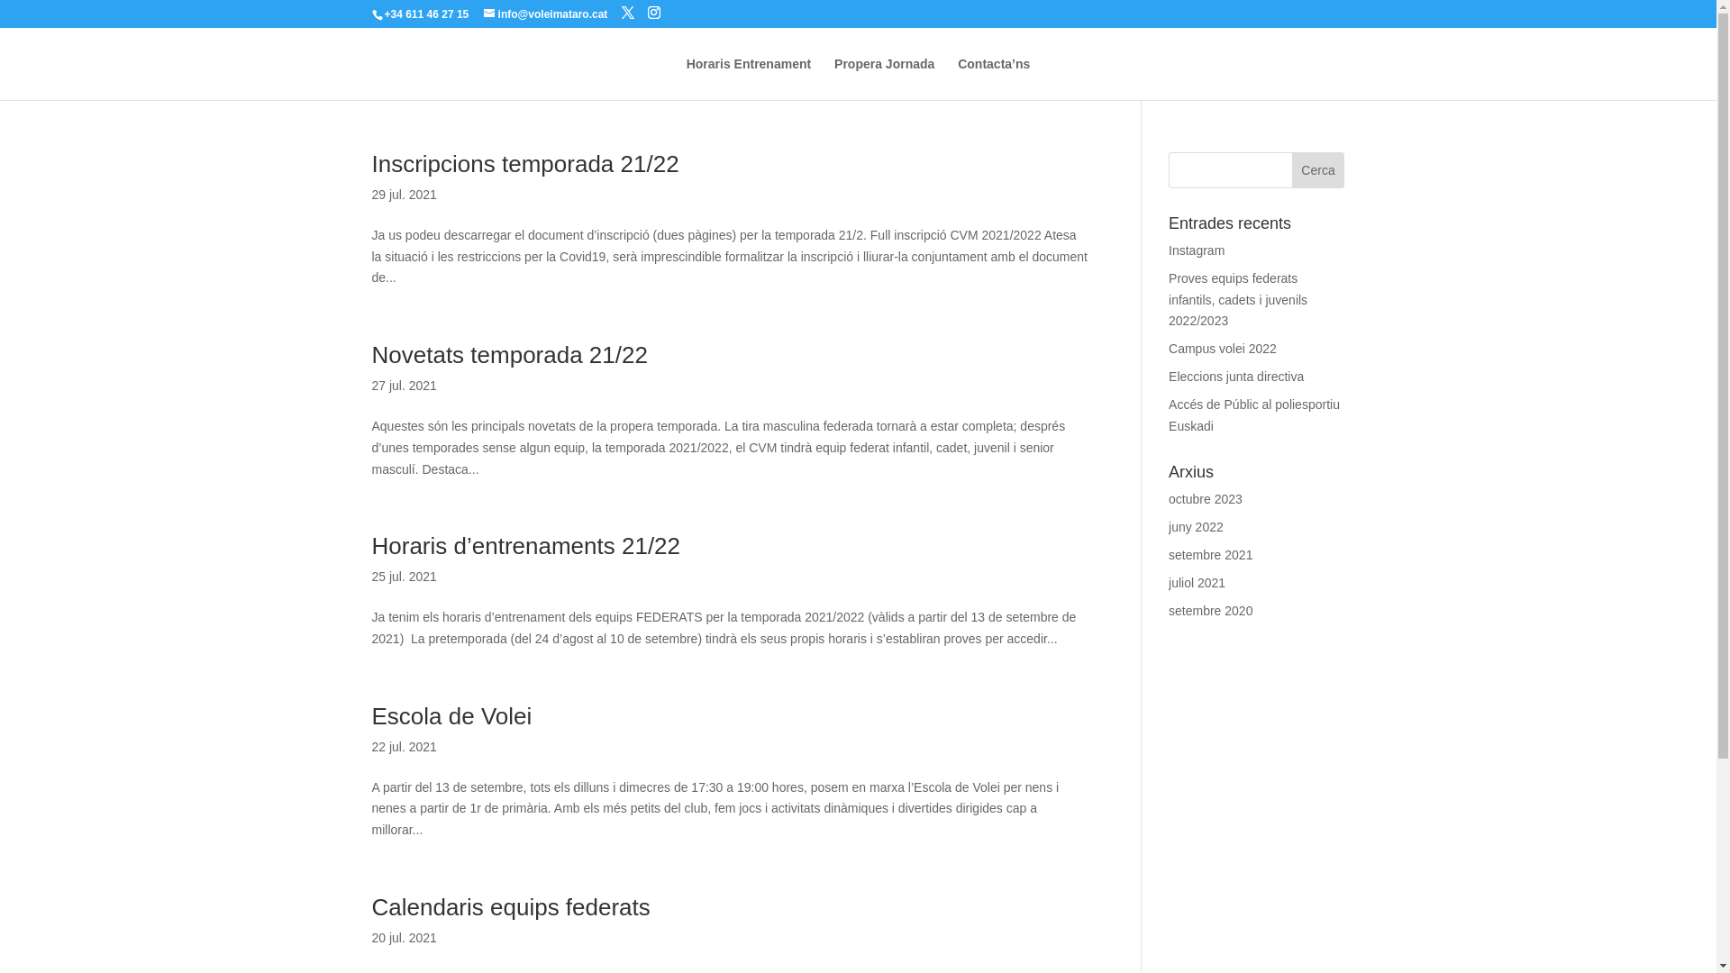 The image size is (1730, 973). Describe the element at coordinates (1211, 555) in the screenshot. I see `setembre 2021` at that location.